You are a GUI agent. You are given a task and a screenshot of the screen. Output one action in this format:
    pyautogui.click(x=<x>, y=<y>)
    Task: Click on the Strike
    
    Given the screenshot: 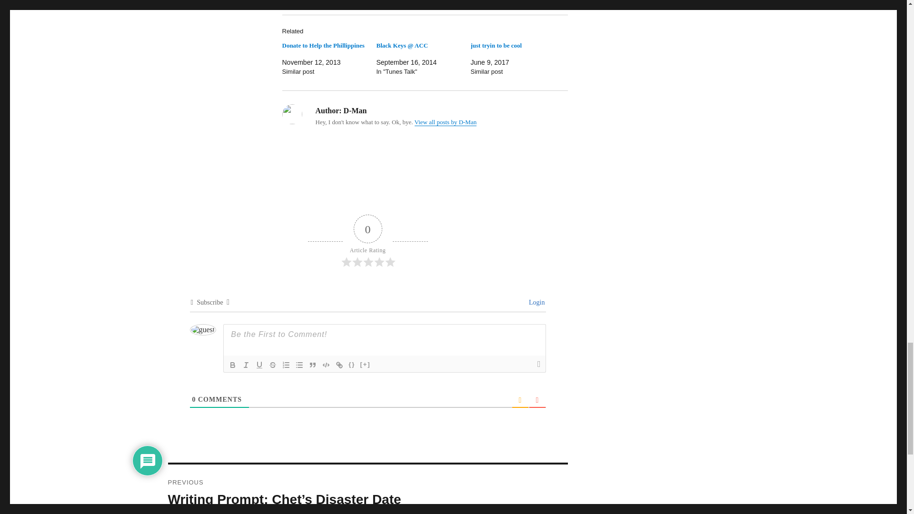 What is the action you would take?
    pyautogui.click(x=272, y=365)
    